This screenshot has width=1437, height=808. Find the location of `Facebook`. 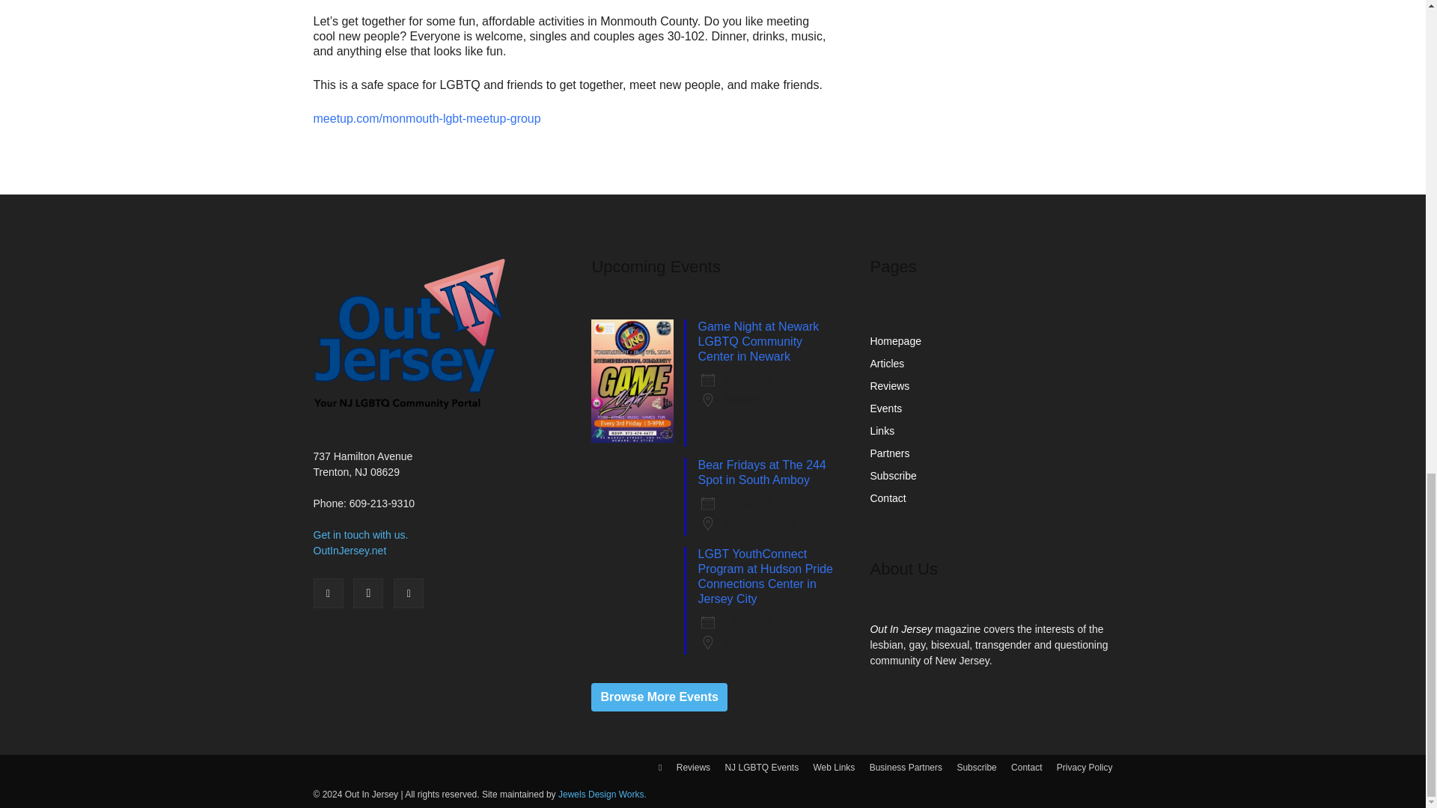

Facebook is located at coordinates (328, 593).